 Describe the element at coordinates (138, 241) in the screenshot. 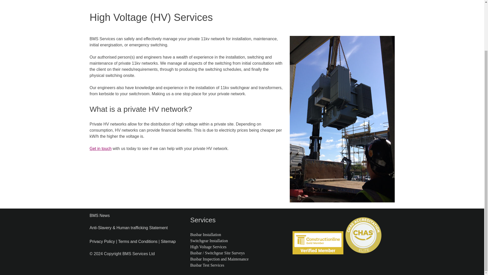

I see `Terms and Conditions` at that location.